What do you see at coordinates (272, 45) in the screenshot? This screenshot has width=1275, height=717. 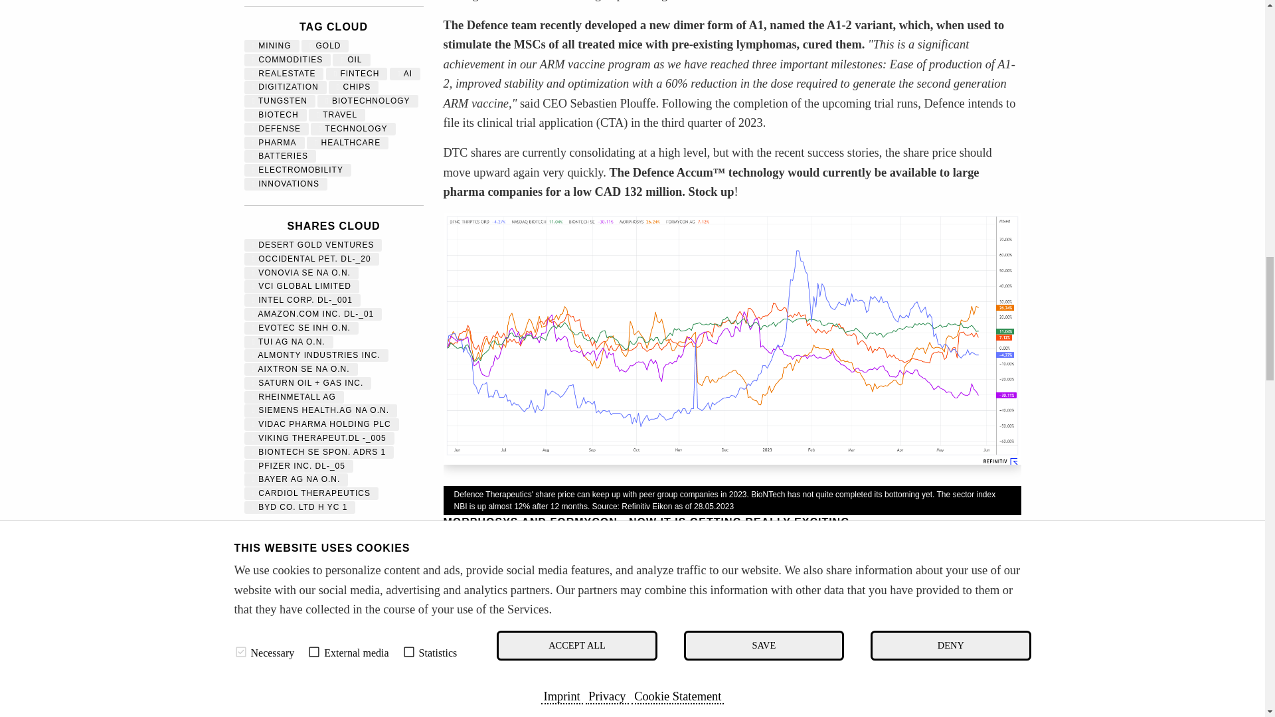 I see `MINING` at bounding box center [272, 45].